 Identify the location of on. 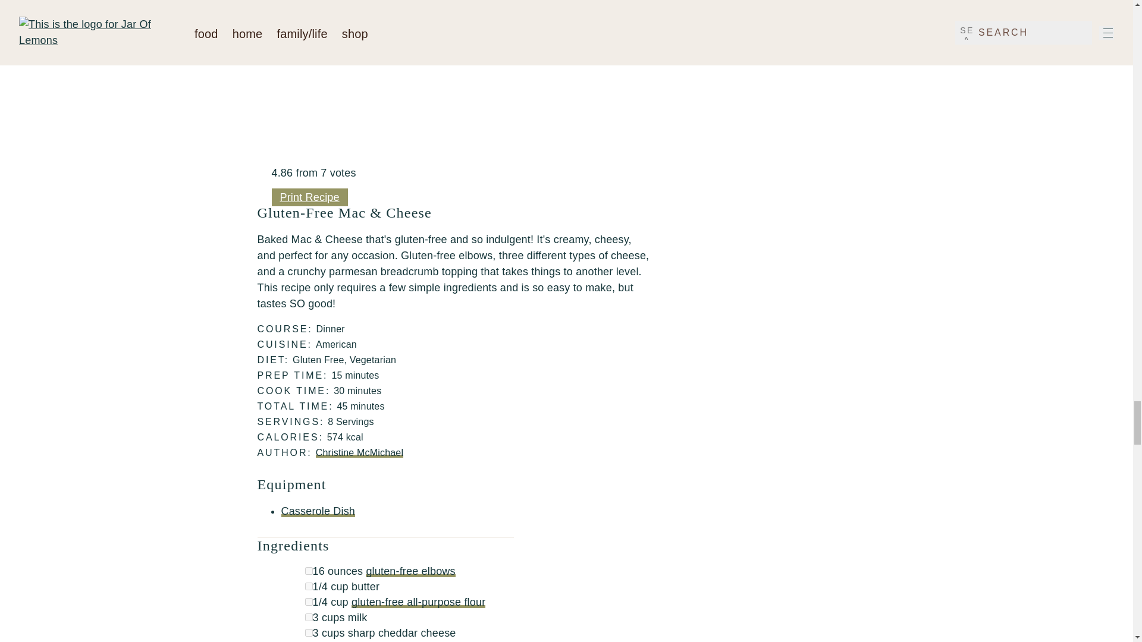
(308, 632).